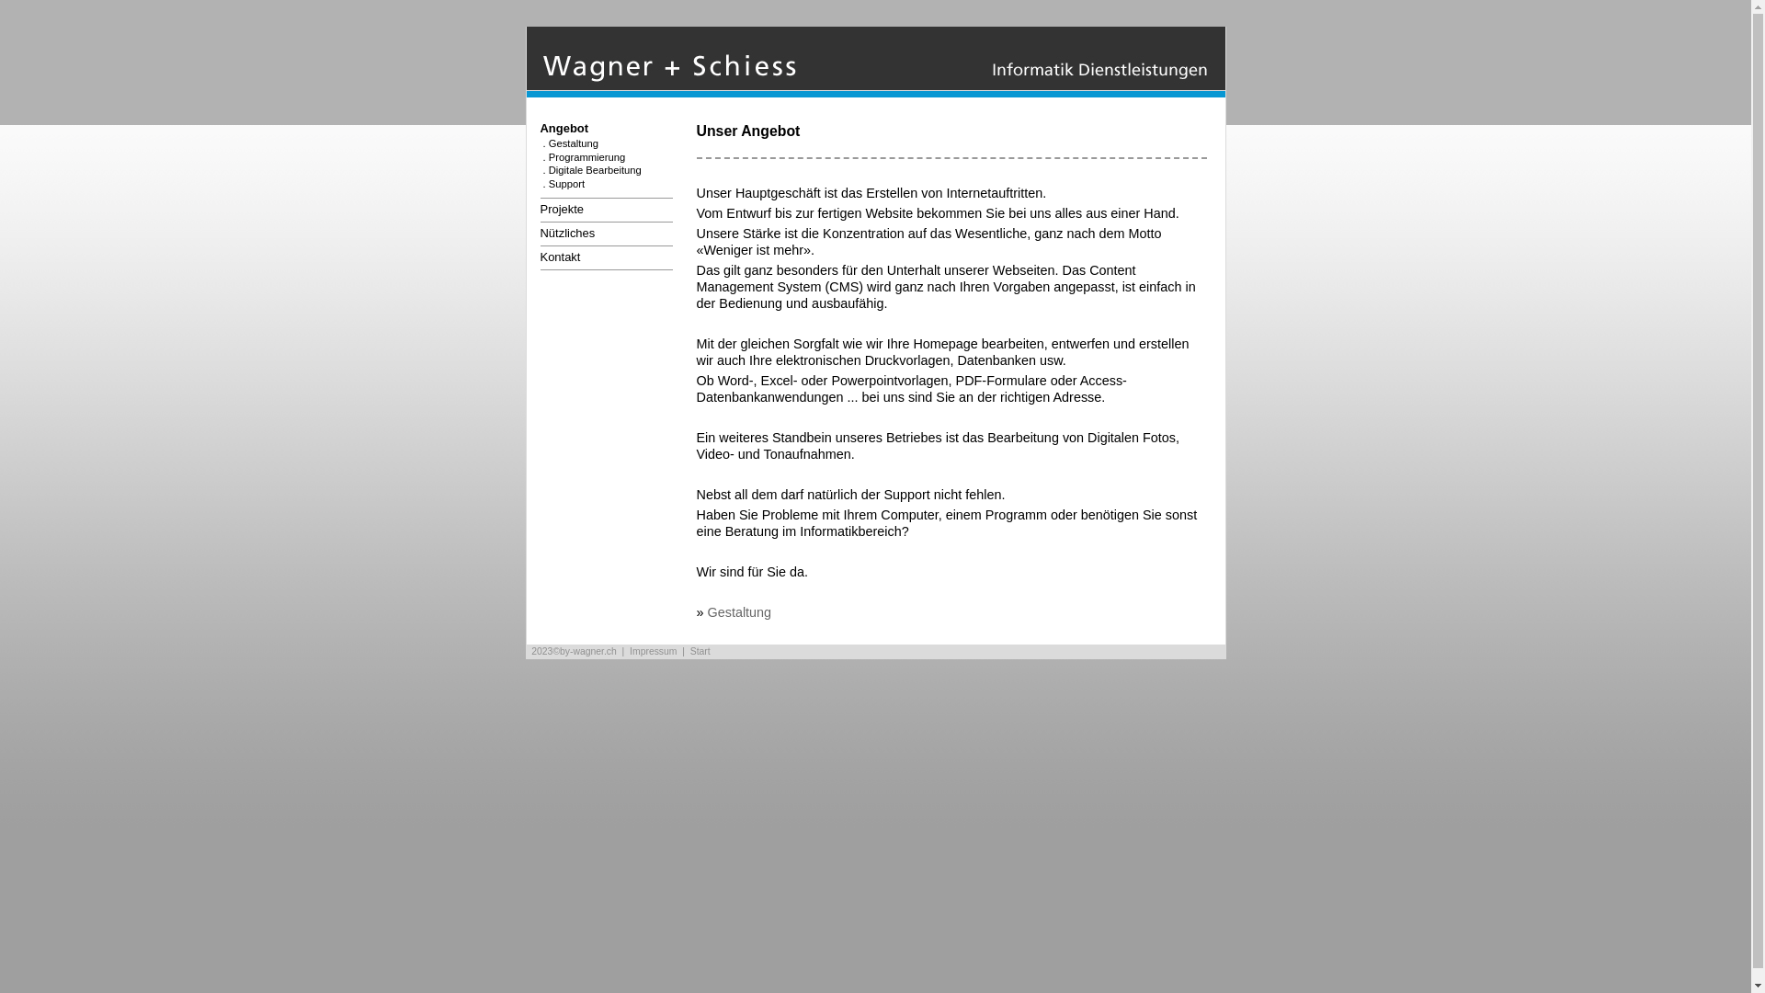 The width and height of the screenshot is (1765, 993). I want to click on Start, so click(700, 651).